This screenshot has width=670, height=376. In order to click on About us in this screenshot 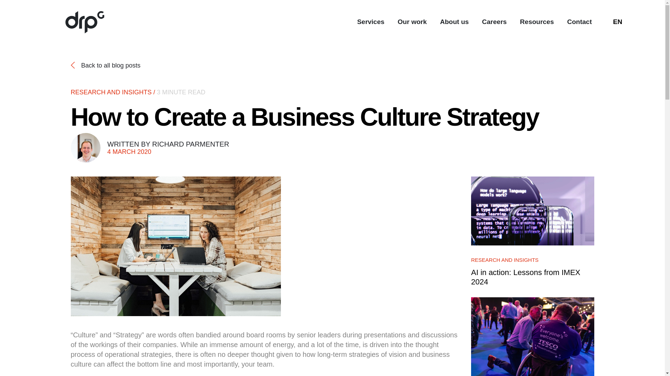, I will do `click(454, 22)`.